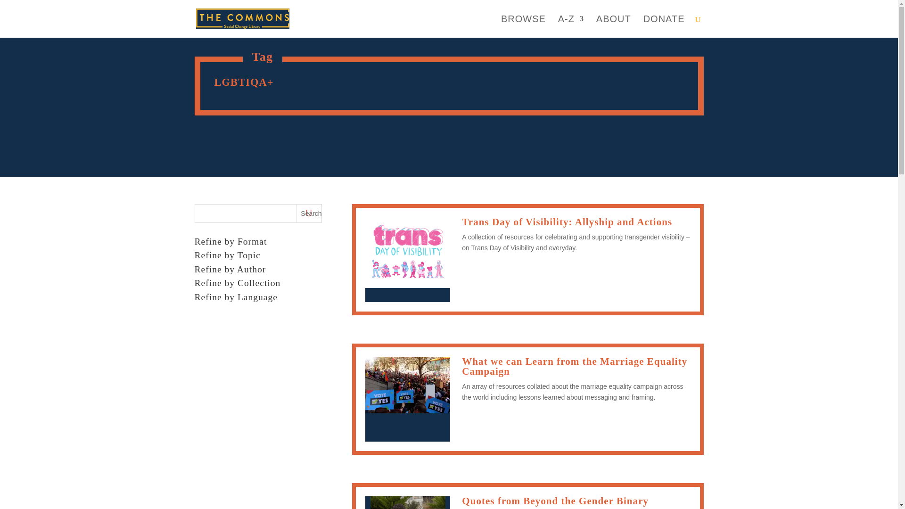 The image size is (905, 509). What do you see at coordinates (555, 501) in the screenshot?
I see `Quotes from Beyond the Gender Binary` at bounding box center [555, 501].